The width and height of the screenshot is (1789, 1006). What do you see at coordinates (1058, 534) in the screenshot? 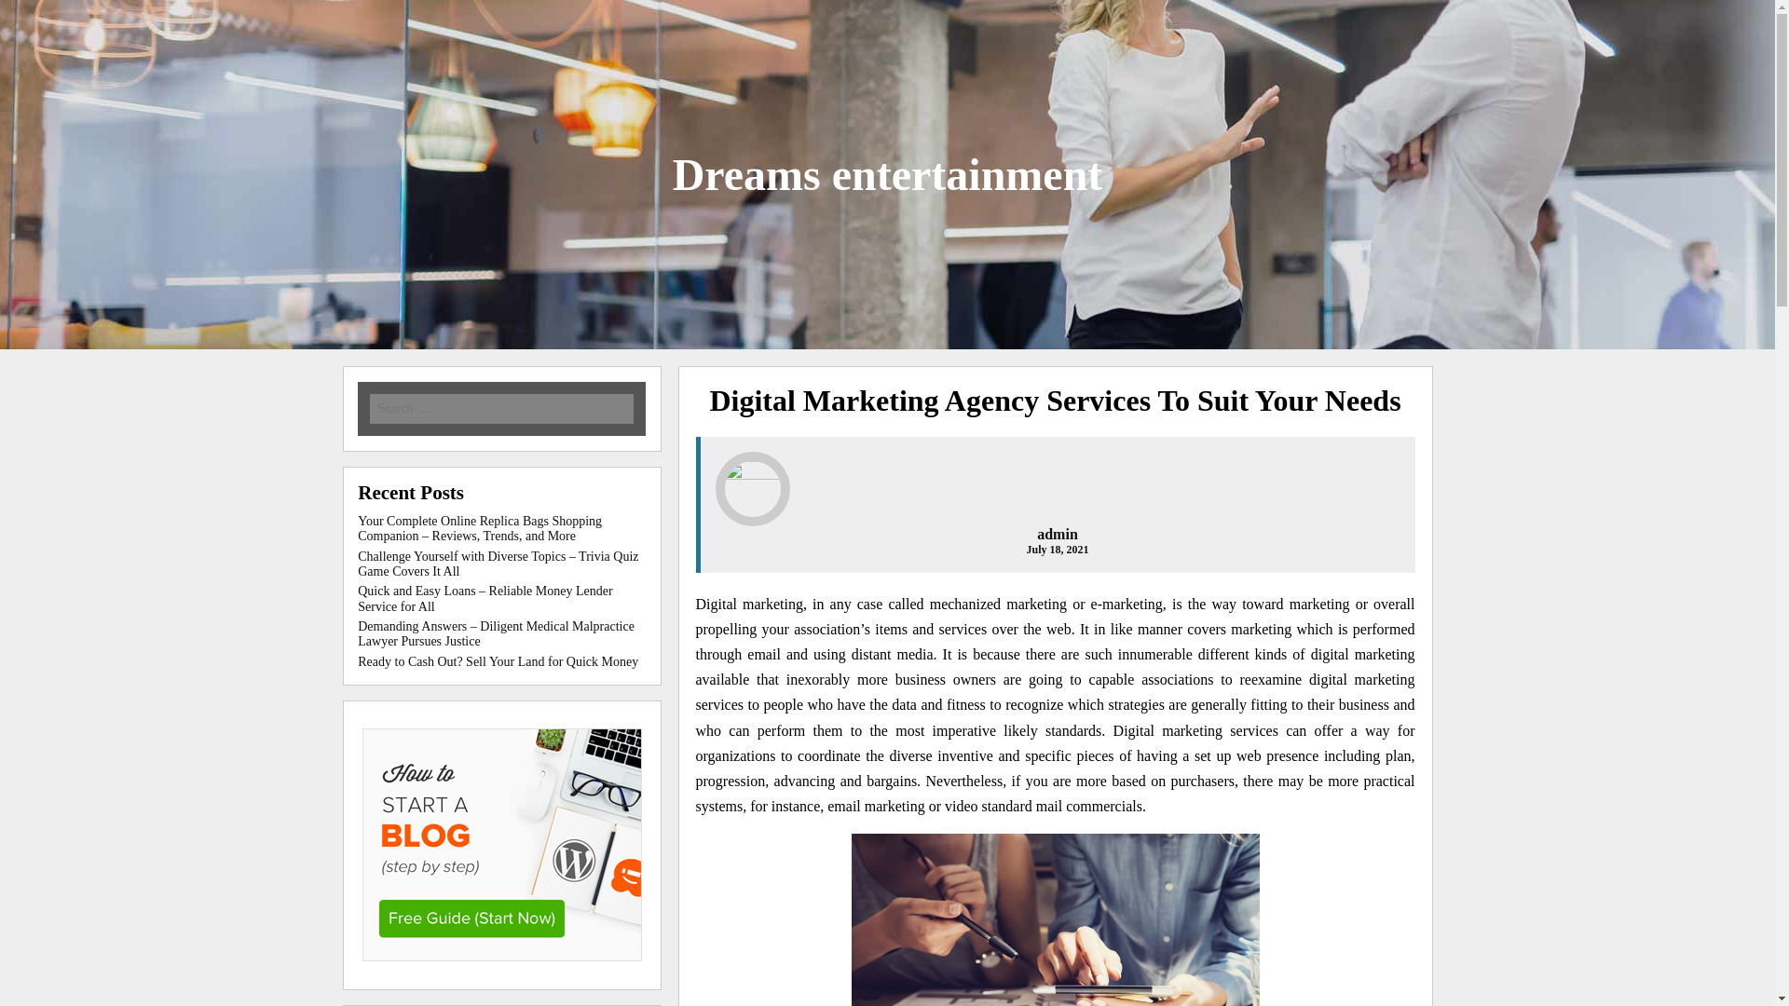
I see `View all posts by admin` at bounding box center [1058, 534].